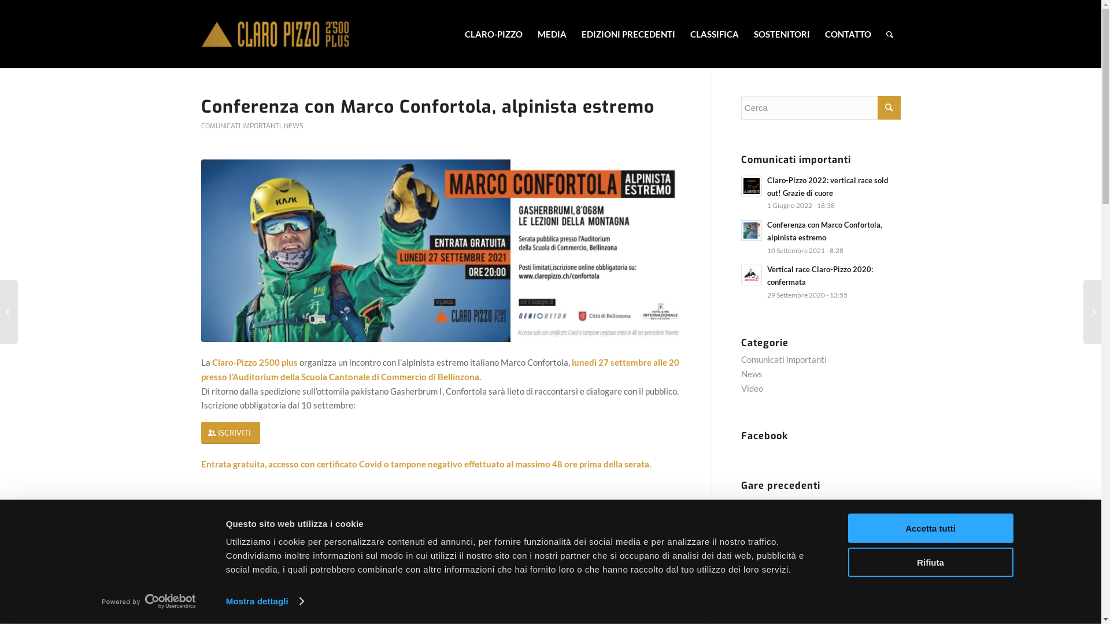 The image size is (1110, 624). I want to click on Vertical race Claro-Pizzo 2020: confermata, so click(820, 276).